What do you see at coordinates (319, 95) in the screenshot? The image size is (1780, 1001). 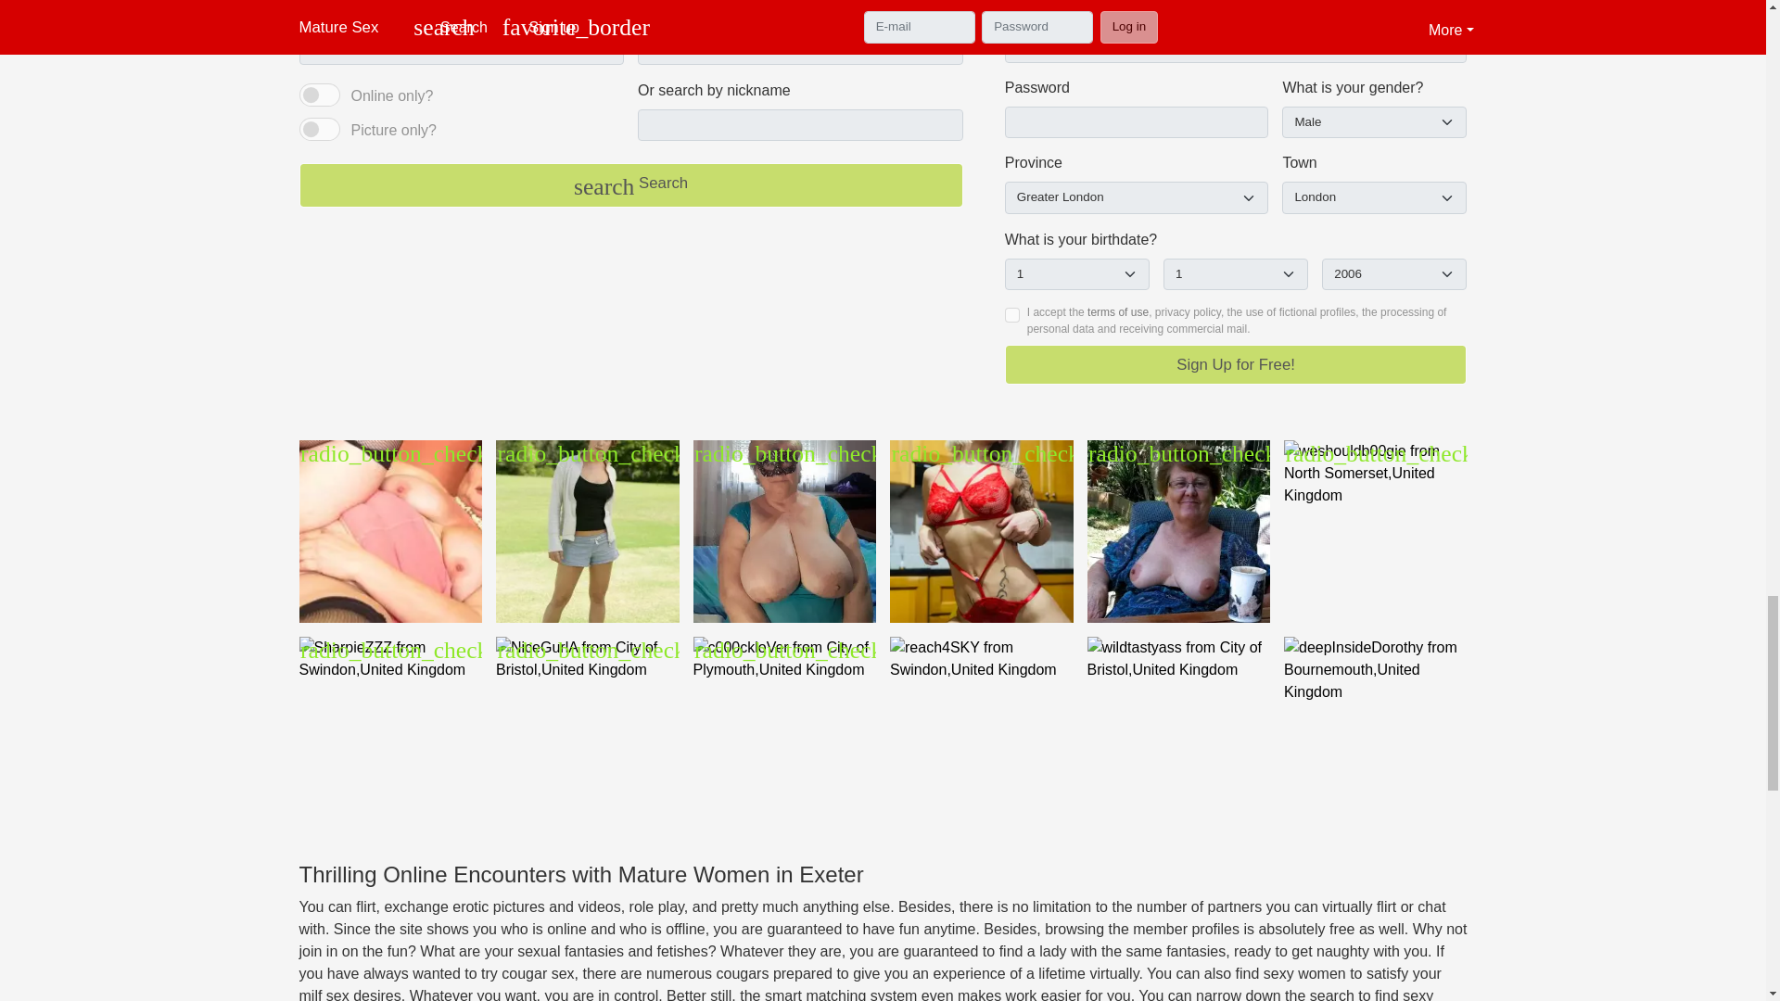 I see `1` at bounding box center [319, 95].